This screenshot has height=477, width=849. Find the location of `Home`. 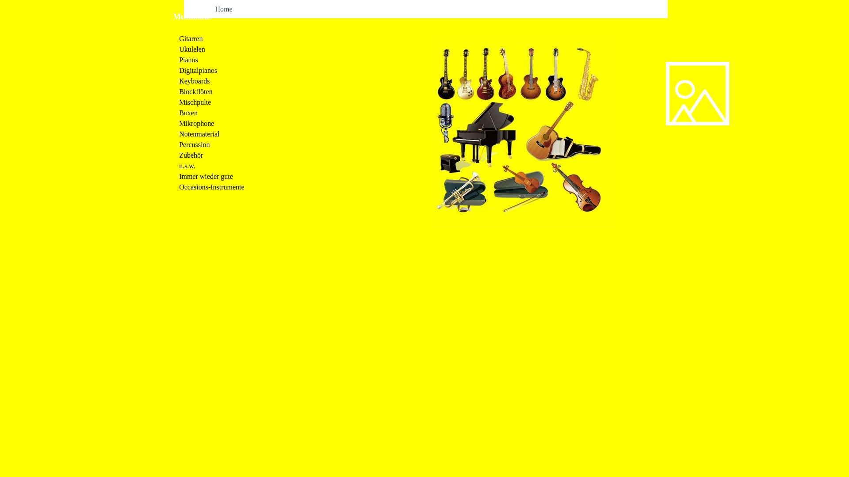

Home is located at coordinates (224, 9).